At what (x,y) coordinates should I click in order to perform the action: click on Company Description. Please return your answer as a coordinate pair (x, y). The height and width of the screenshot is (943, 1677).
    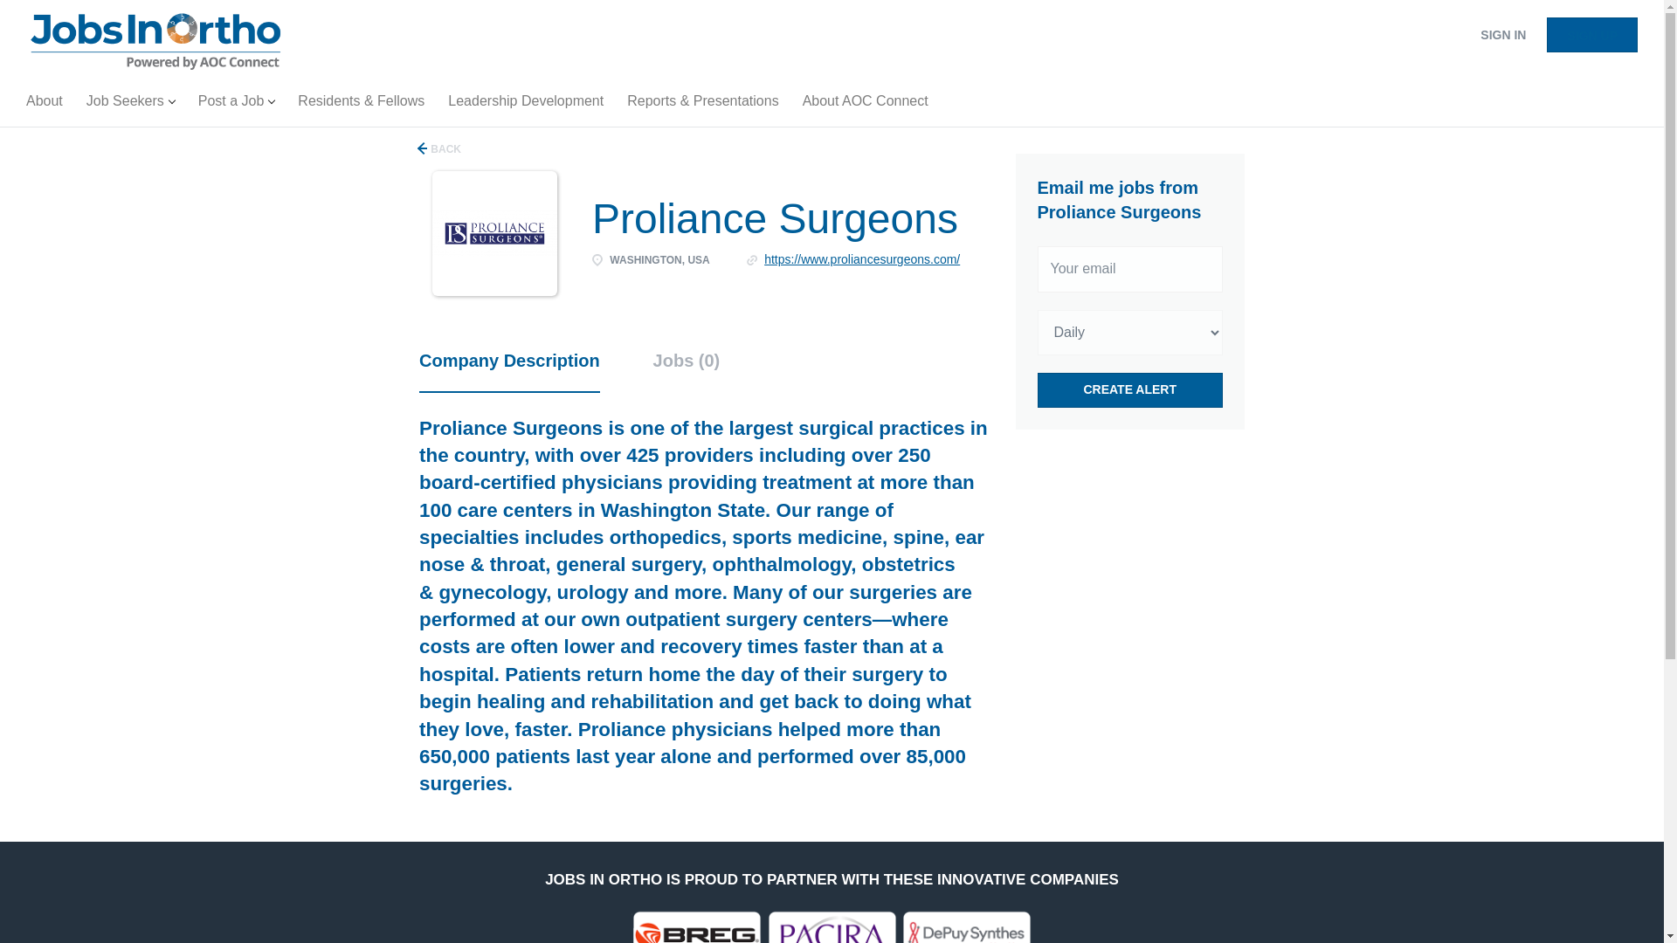
    Looking at the image, I should click on (510, 370).